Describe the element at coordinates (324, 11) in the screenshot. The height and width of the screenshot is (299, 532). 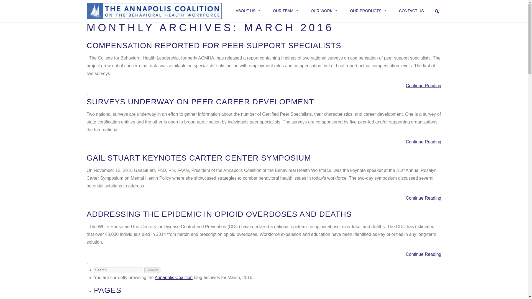
I see `OUR WORK` at that location.